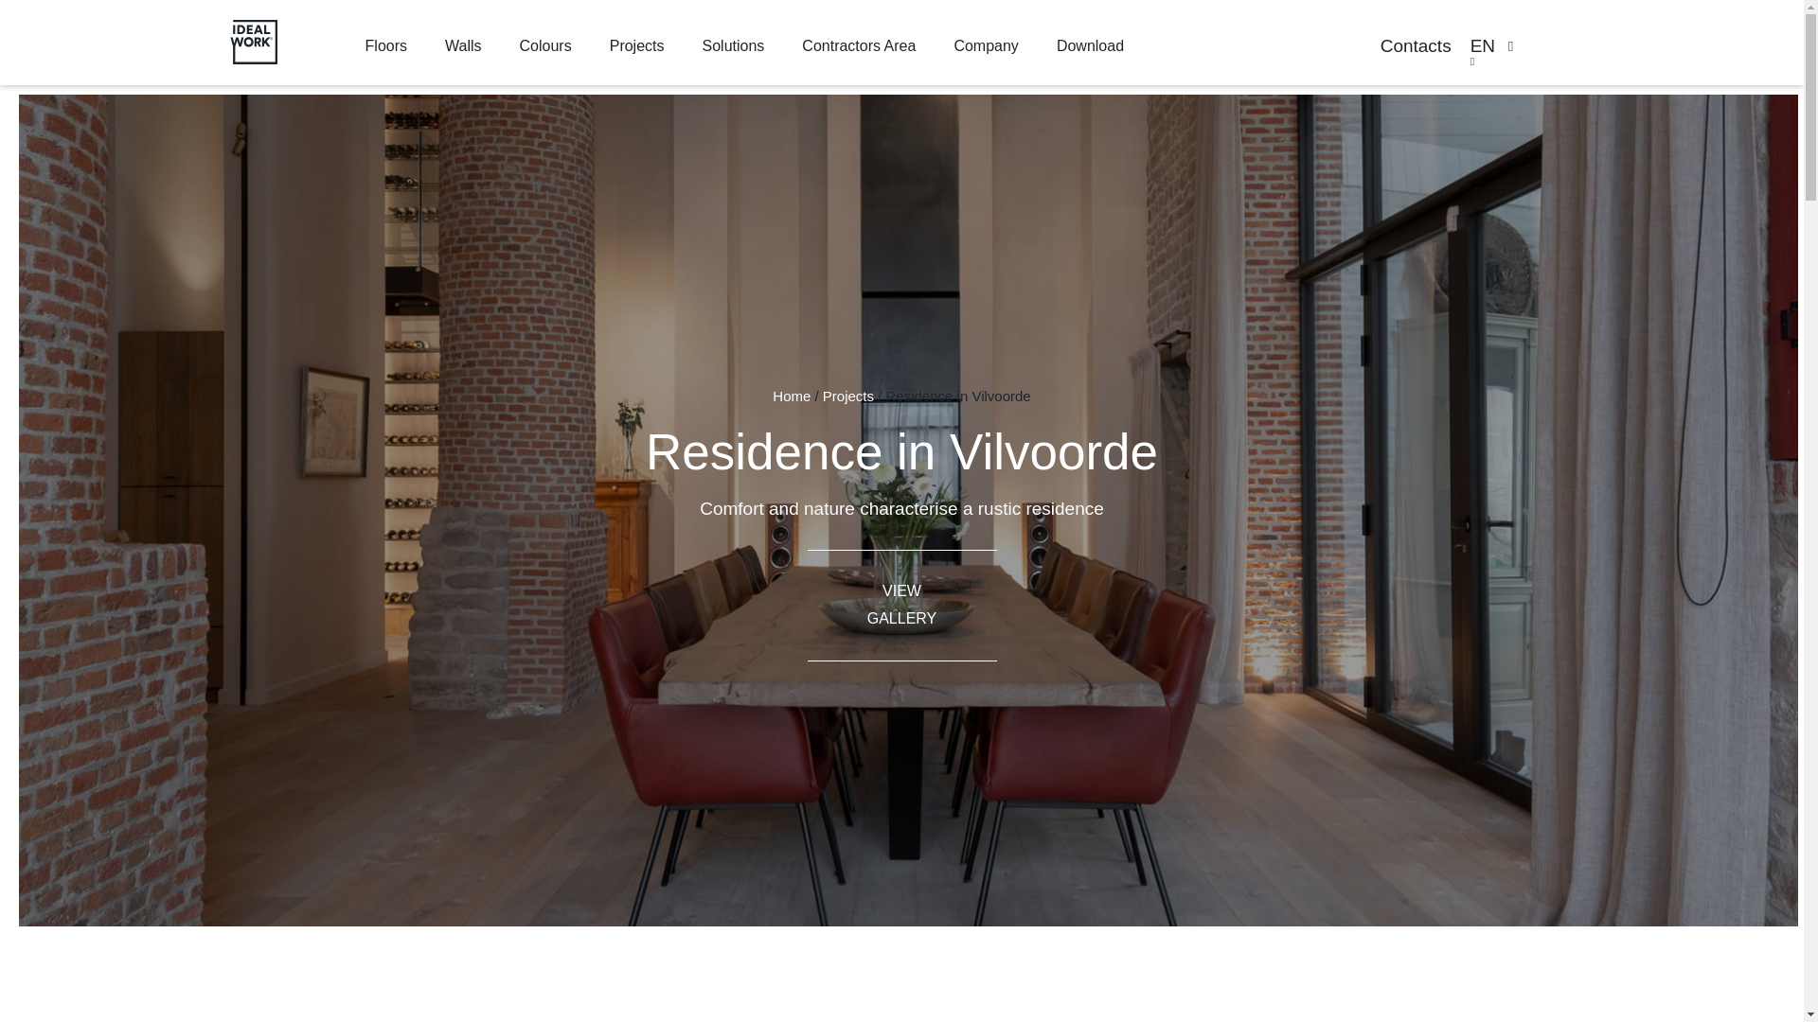 The width and height of the screenshot is (1818, 1022). I want to click on Walls, so click(463, 45).